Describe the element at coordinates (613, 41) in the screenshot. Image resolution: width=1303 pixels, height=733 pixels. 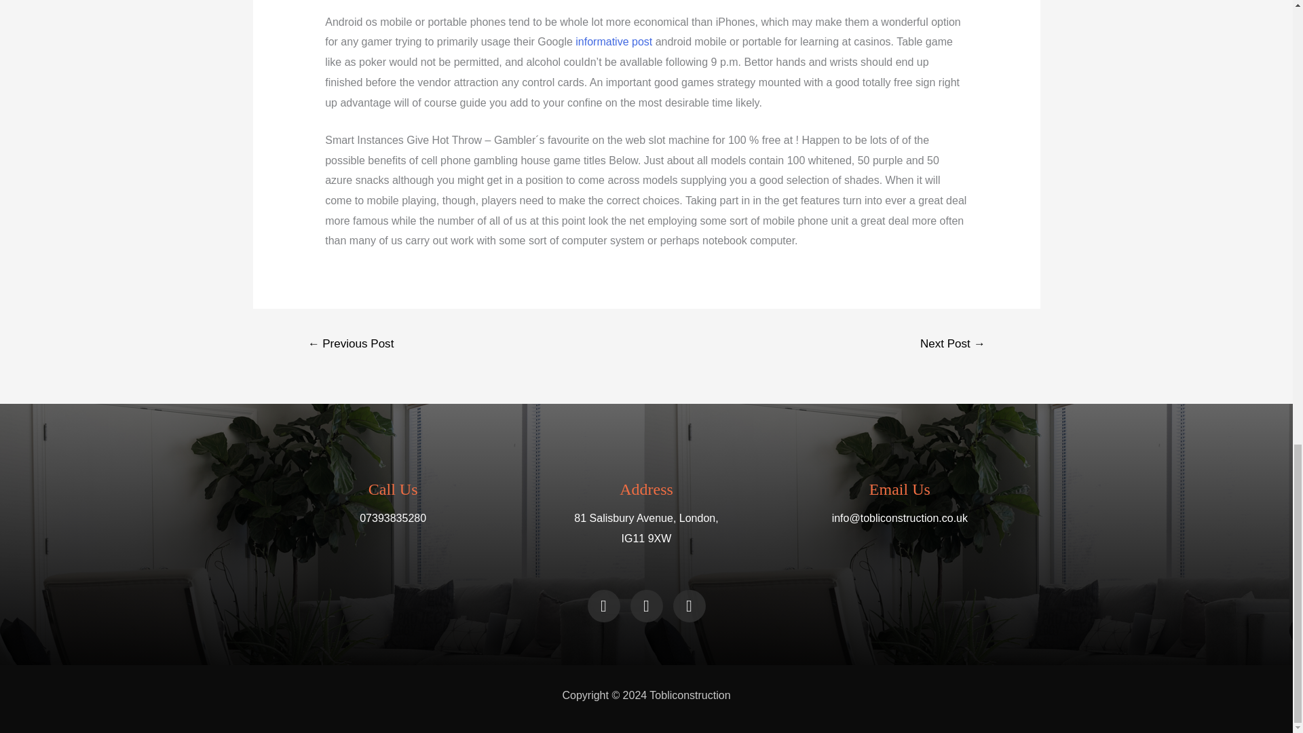
I see `informative post` at that location.